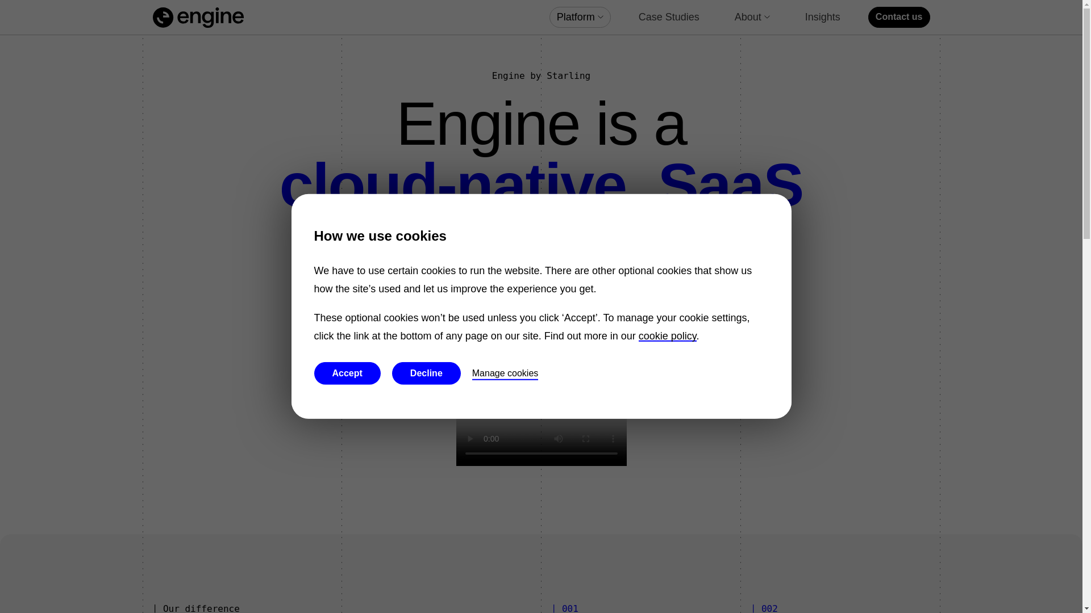  Describe the element at coordinates (822, 17) in the screenshot. I see `Insights` at that location.